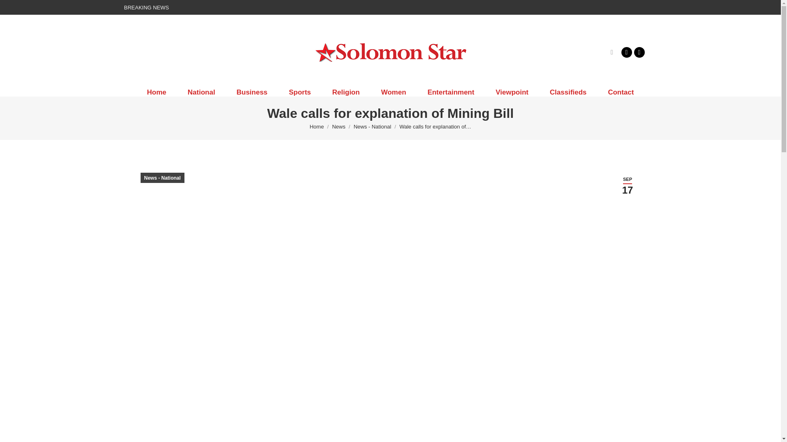 The image size is (787, 442). Describe the element at coordinates (568, 92) in the screenshot. I see `Classifieds` at that location.